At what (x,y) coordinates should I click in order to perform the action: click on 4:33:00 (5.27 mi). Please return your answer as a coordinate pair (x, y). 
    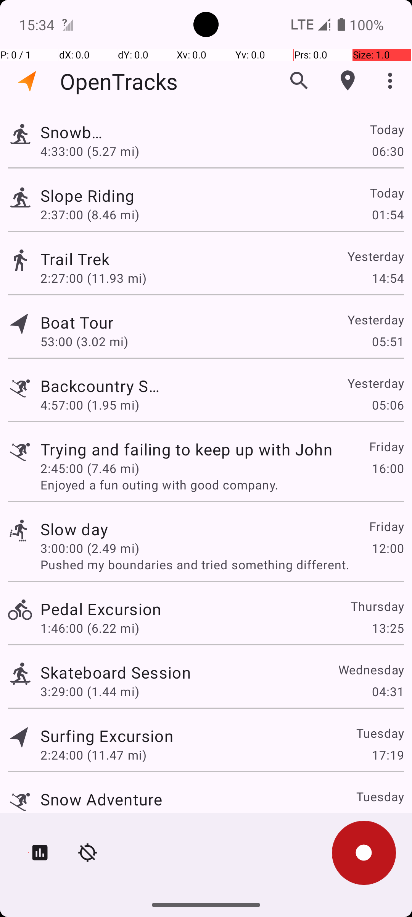
    Looking at the image, I should click on (90, 151).